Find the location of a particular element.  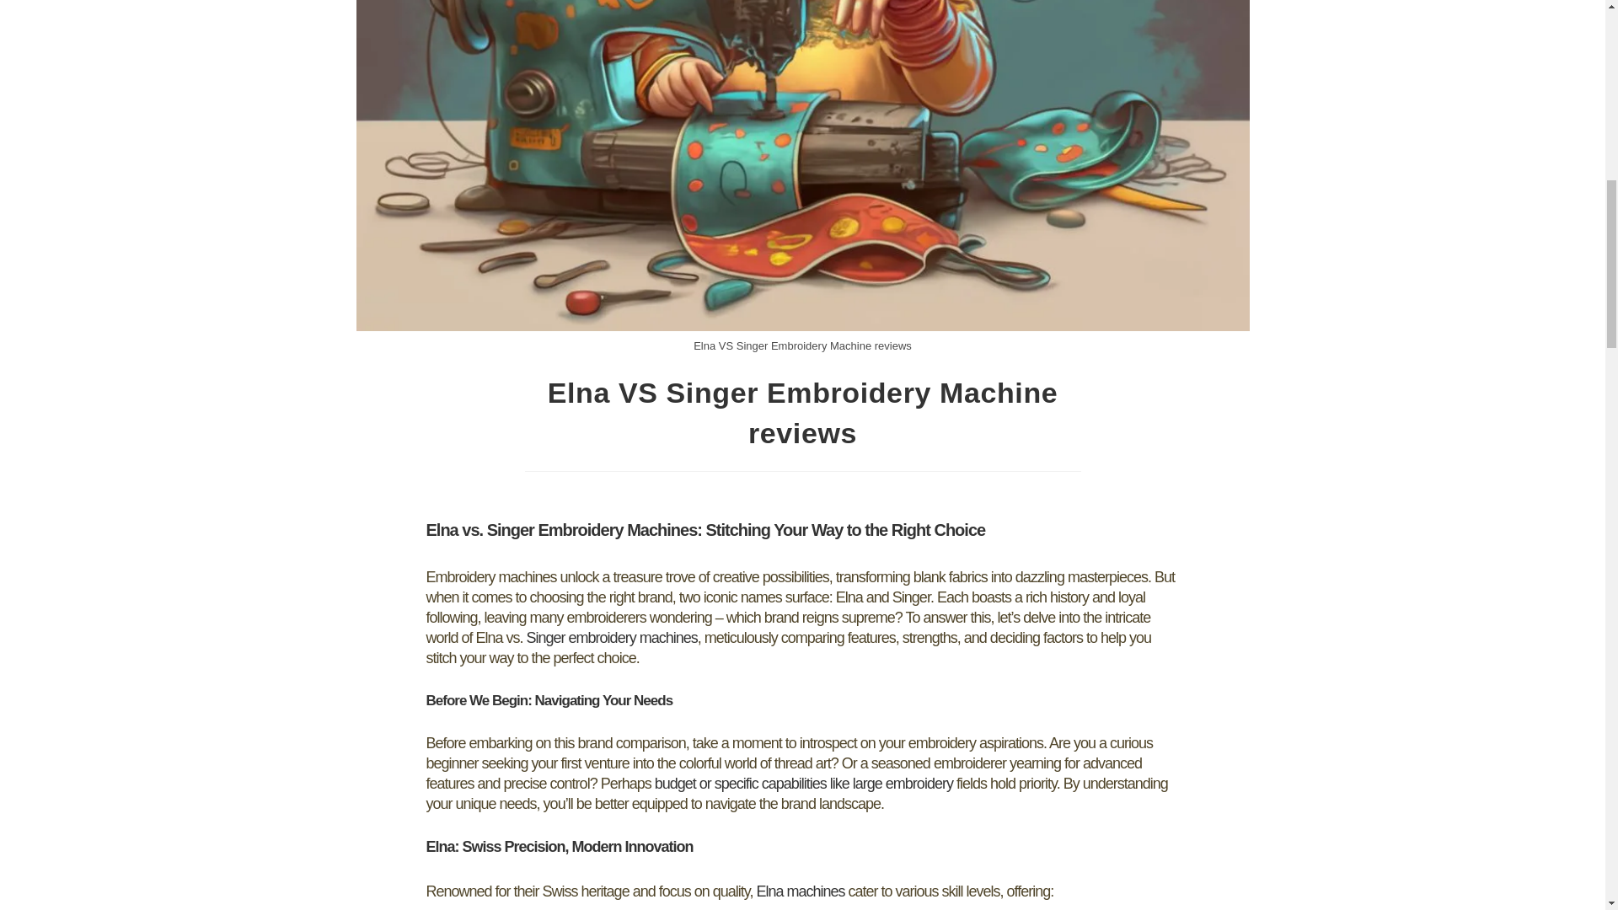

budget or specific capabilities like large embroidery is located at coordinates (804, 784).